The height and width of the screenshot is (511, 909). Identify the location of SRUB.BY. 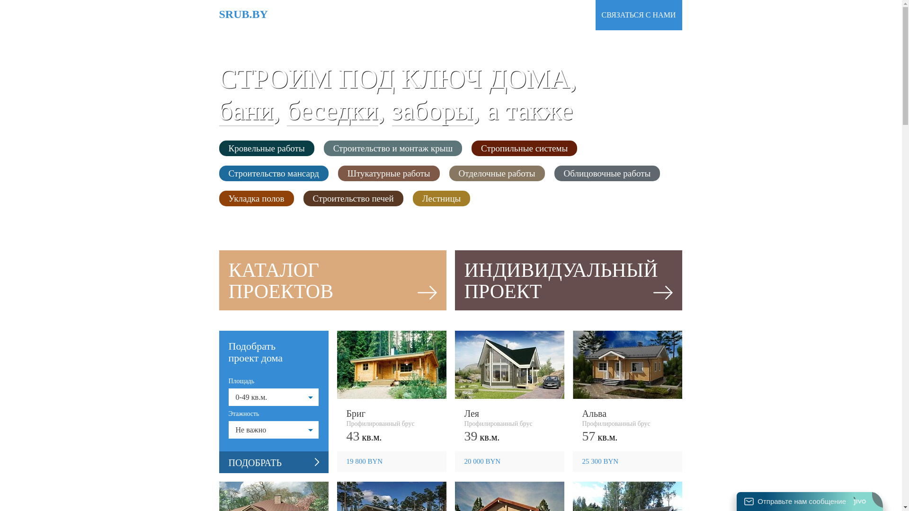
(243, 15).